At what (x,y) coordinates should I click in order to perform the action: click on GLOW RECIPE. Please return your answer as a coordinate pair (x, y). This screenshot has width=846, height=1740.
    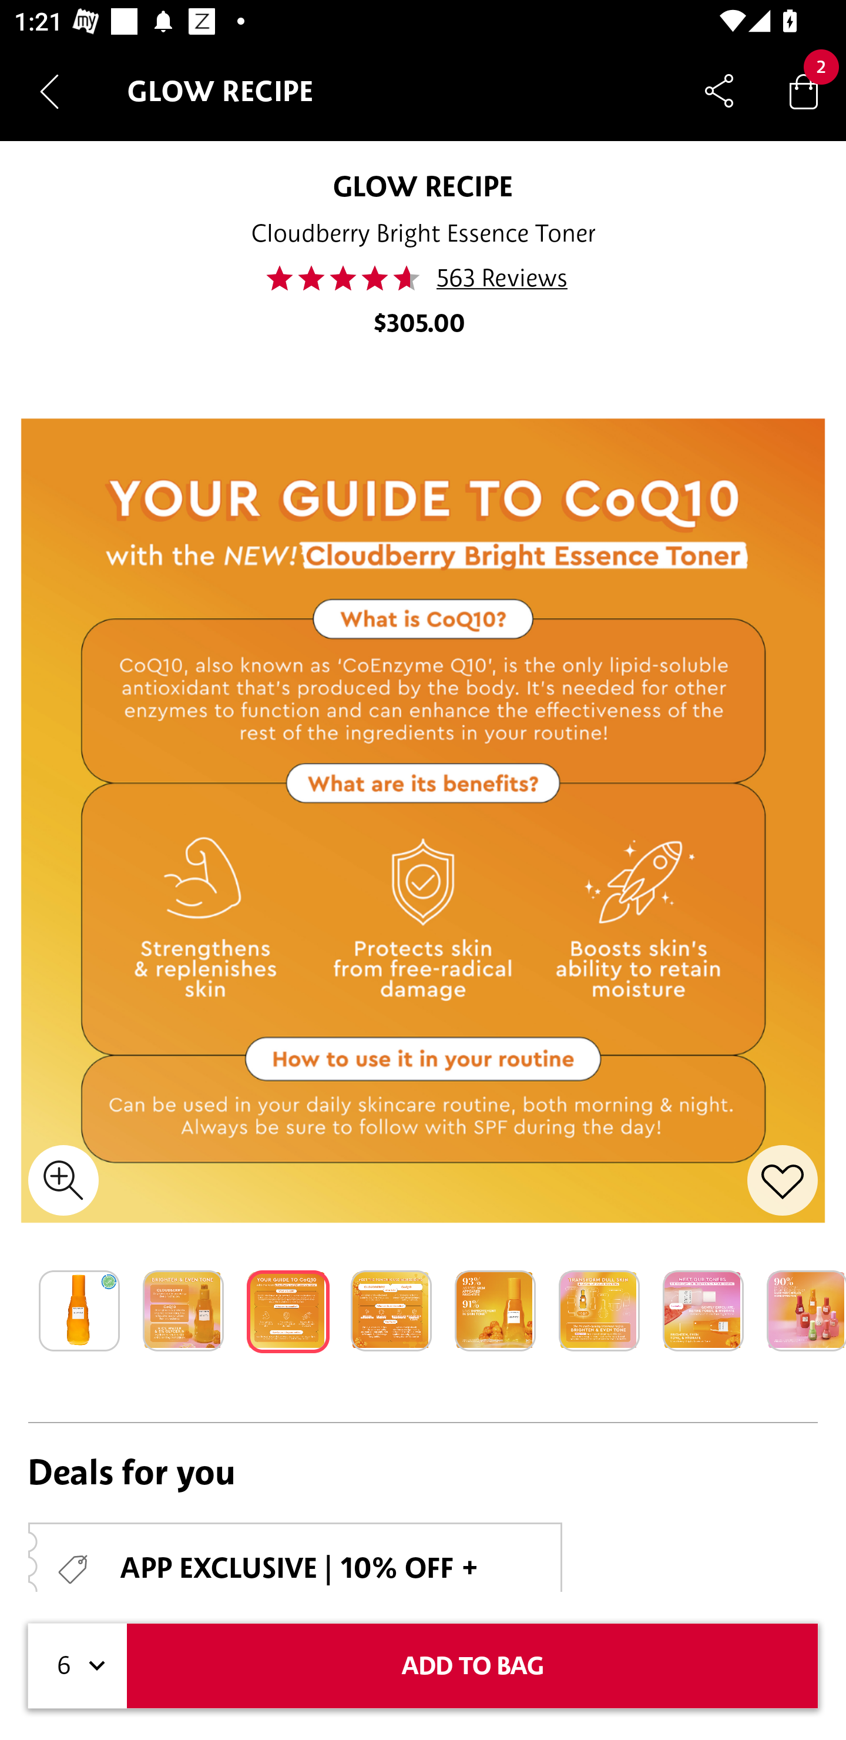
    Looking at the image, I should click on (423, 186).